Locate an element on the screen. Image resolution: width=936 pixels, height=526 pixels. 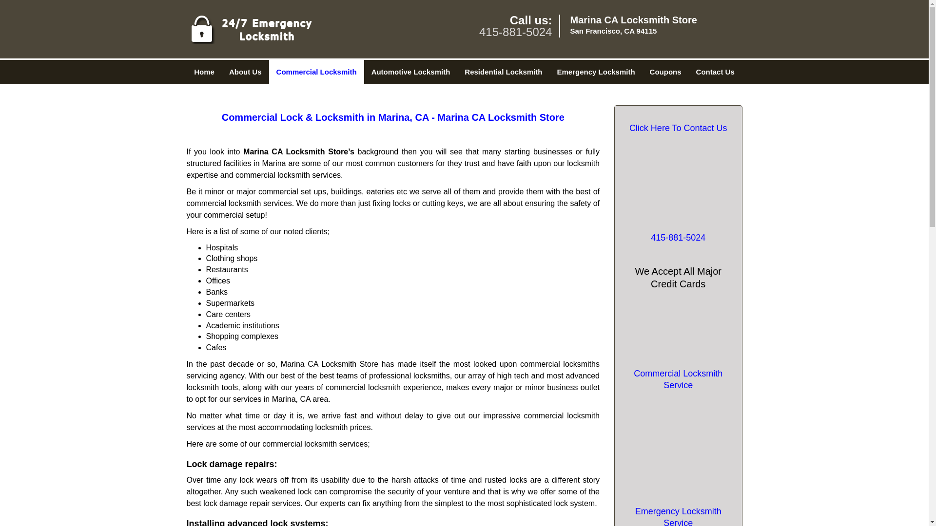
Contact Us is located at coordinates (716, 72).